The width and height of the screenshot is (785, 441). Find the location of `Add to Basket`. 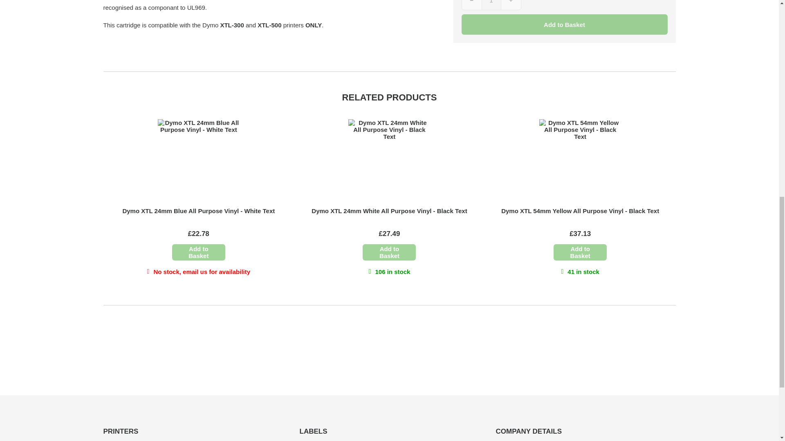

Add to Basket is located at coordinates (580, 252).